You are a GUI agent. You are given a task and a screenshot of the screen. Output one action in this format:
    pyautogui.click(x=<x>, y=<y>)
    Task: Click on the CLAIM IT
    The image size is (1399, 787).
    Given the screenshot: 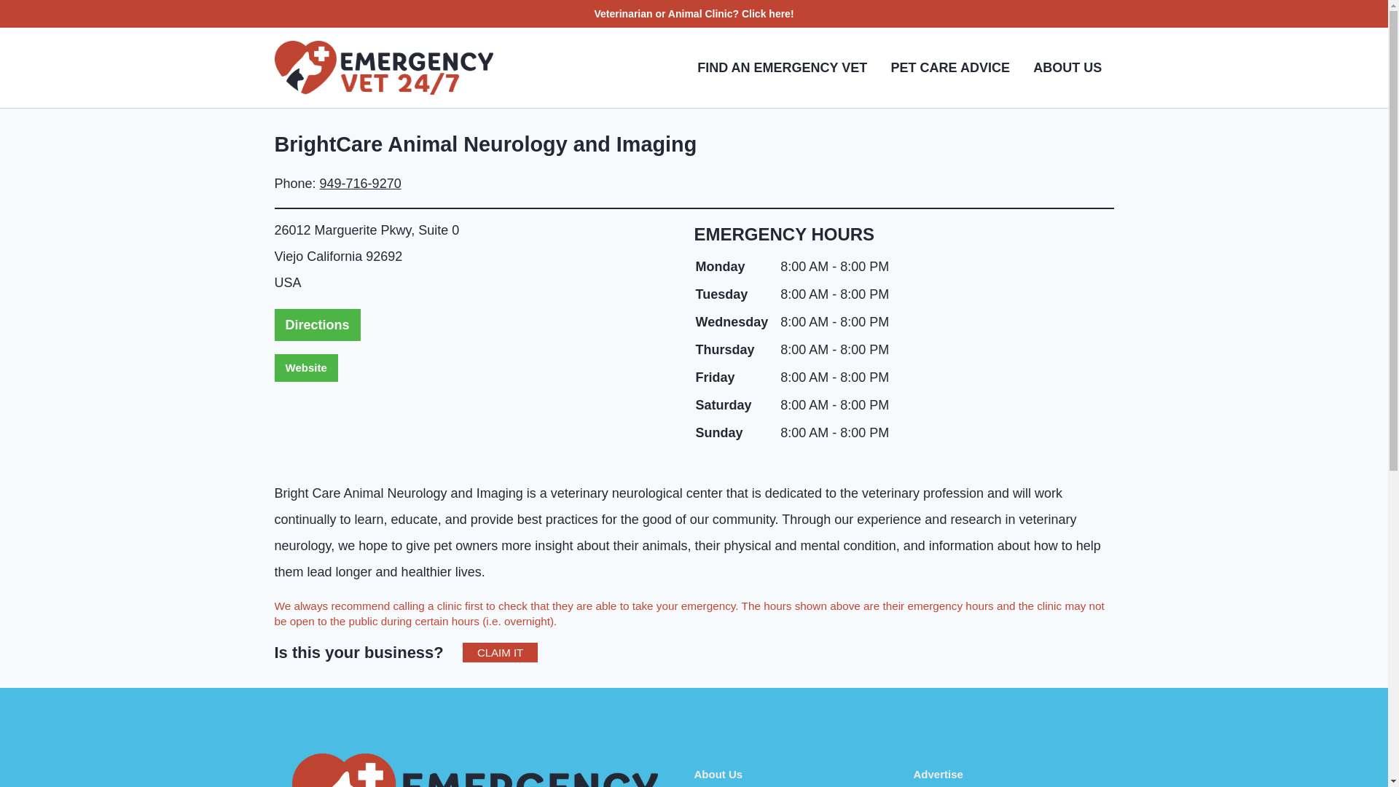 What is the action you would take?
    pyautogui.click(x=500, y=653)
    